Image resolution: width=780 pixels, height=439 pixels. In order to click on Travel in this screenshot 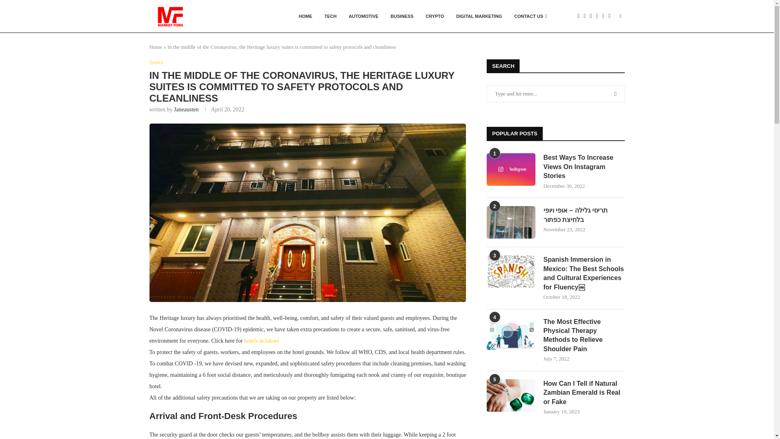, I will do `click(156, 63)`.